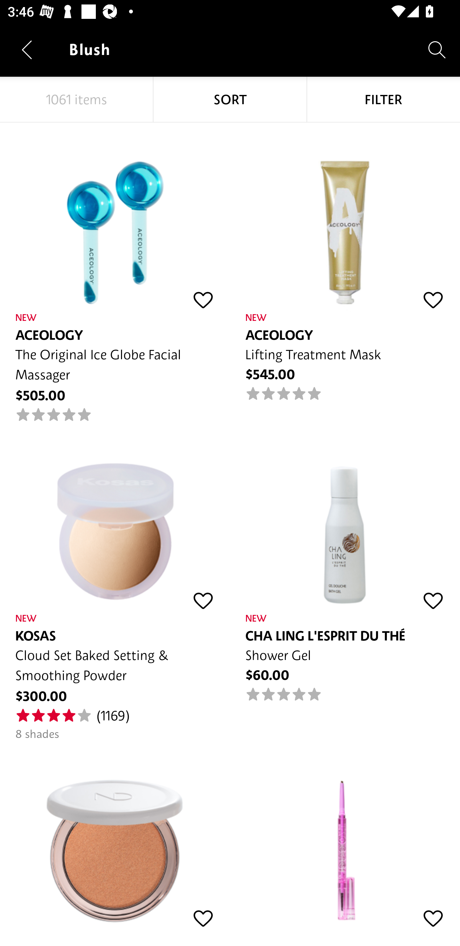  Describe the element at coordinates (383, 100) in the screenshot. I see `FILTER` at that location.